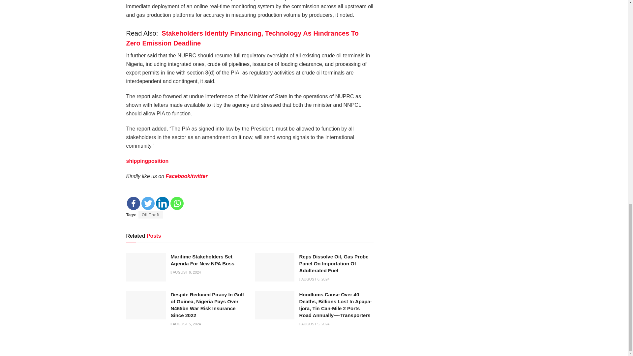 The width and height of the screenshot is (633, 356). I want to click on Facebook, so click(133, 203).